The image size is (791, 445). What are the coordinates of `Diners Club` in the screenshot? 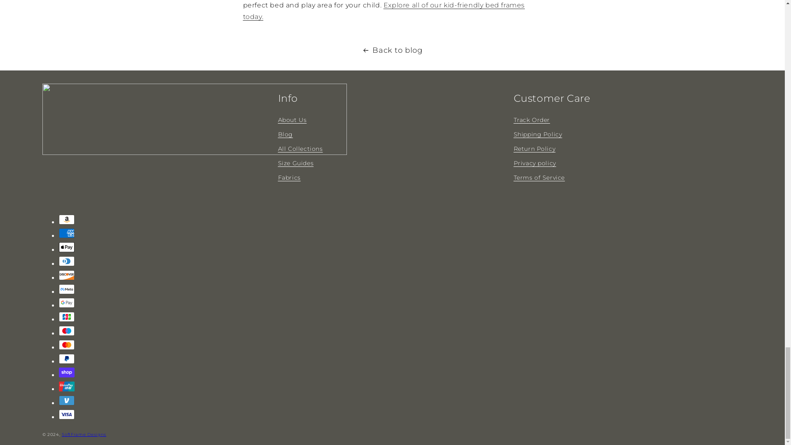 It's located at (66, 261).